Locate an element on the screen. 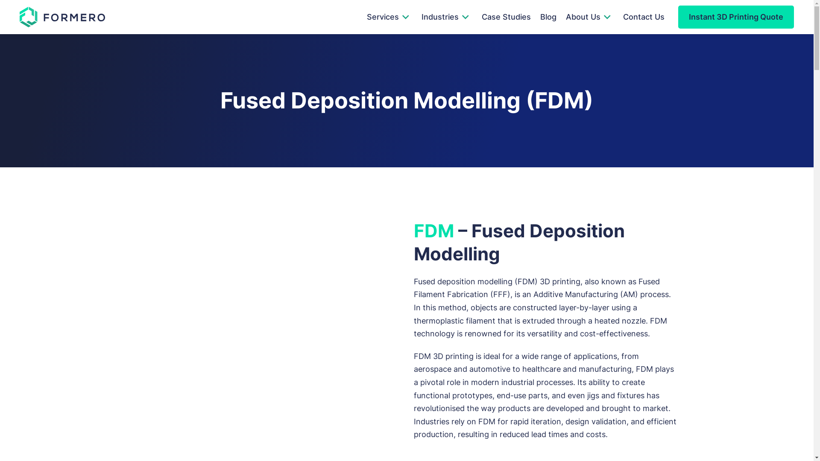  YouTube video player is located at coordinates (245, 329).